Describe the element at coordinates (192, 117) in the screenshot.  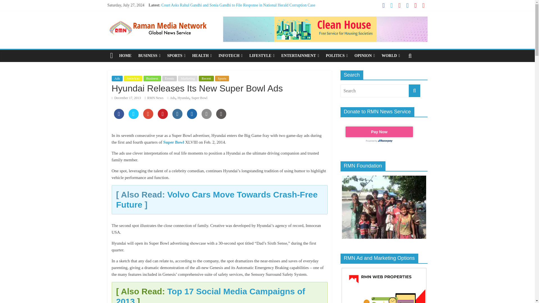
I see `Share on Digg` at that location.